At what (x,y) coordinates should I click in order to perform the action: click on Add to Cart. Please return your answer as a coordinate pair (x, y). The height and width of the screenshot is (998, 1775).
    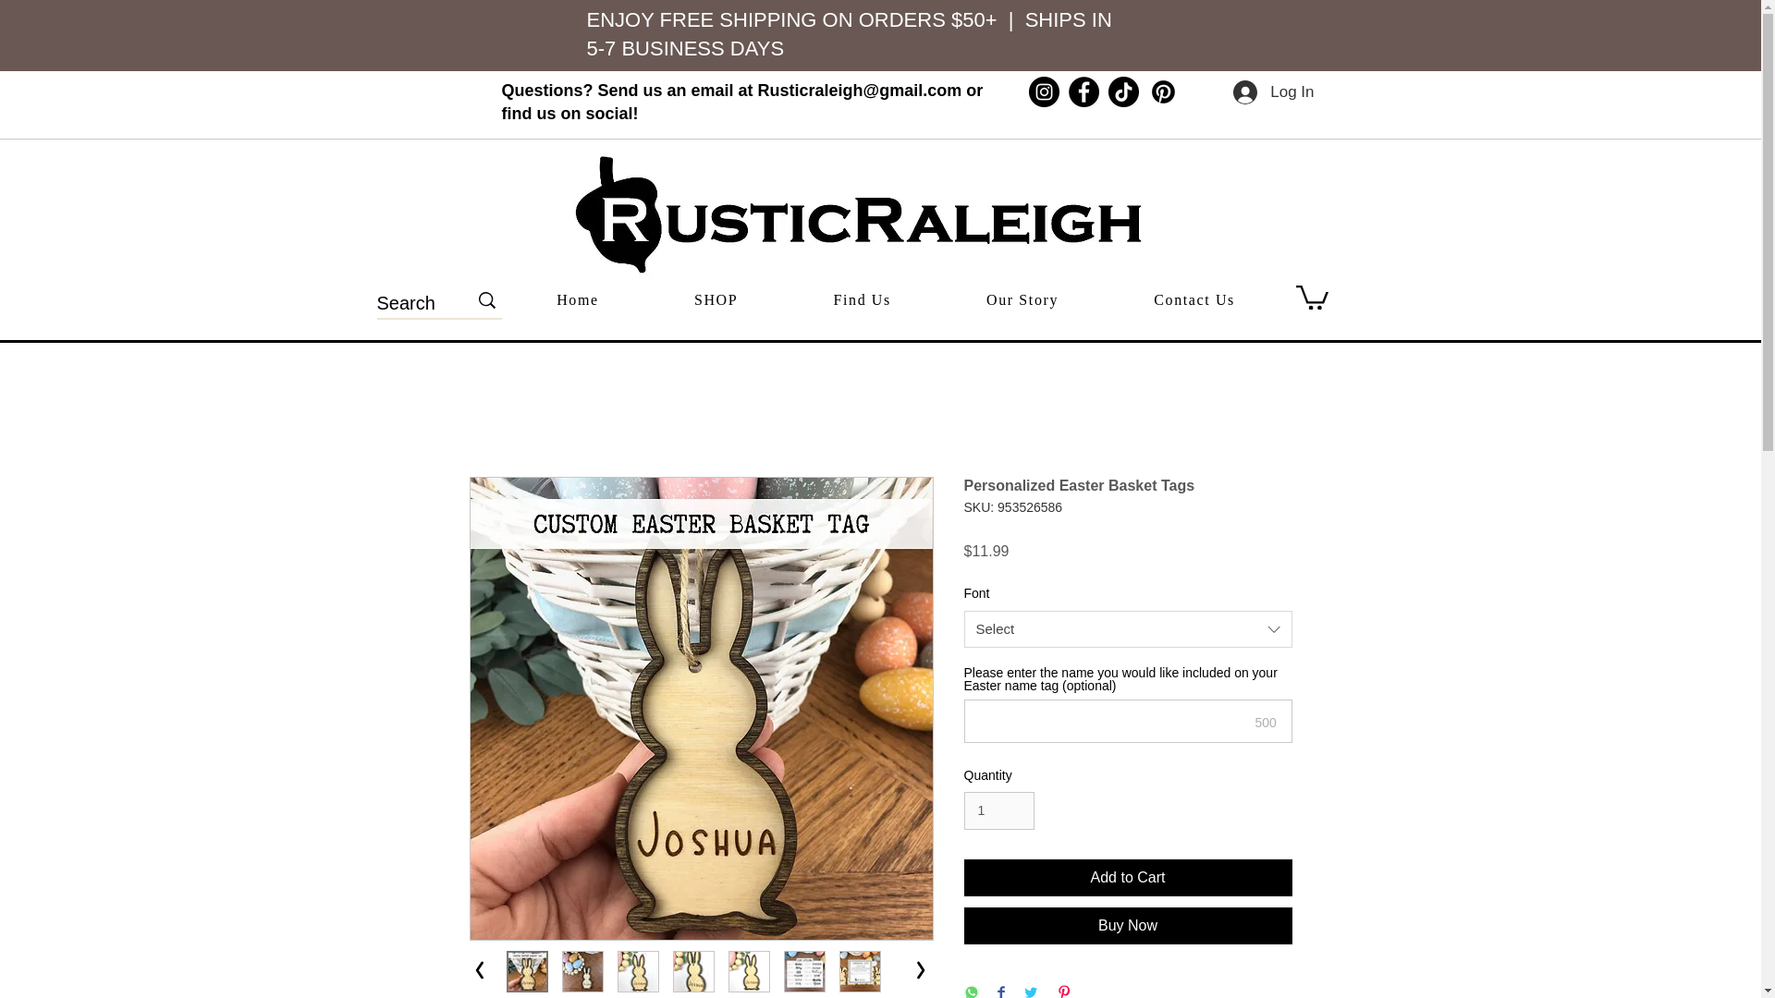
    Looking at the image, I should click on (1128, 877).